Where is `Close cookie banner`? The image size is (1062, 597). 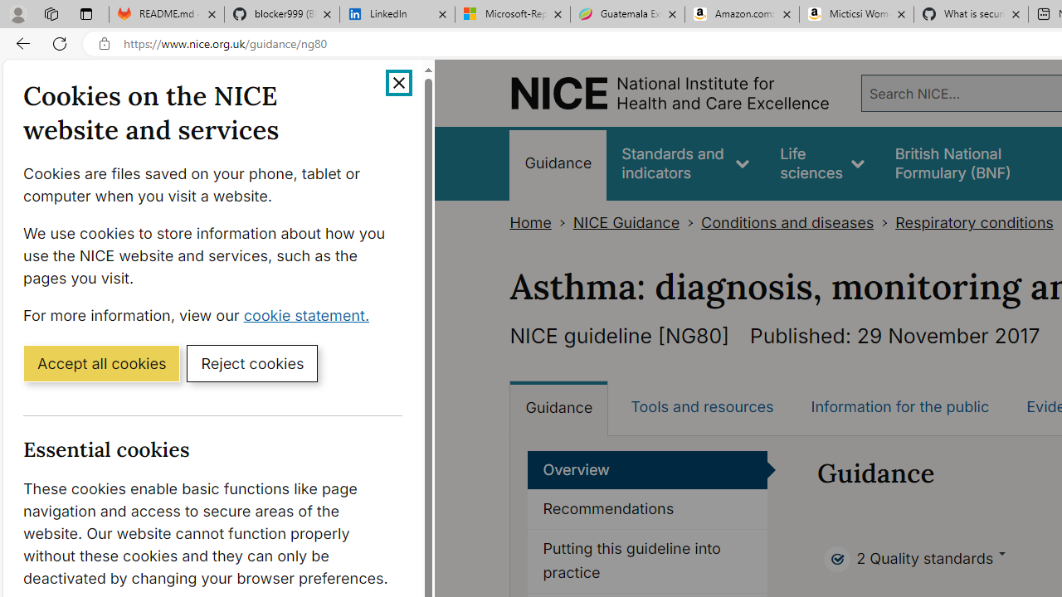
Close cookie banner is located at coordinates (398, 83).